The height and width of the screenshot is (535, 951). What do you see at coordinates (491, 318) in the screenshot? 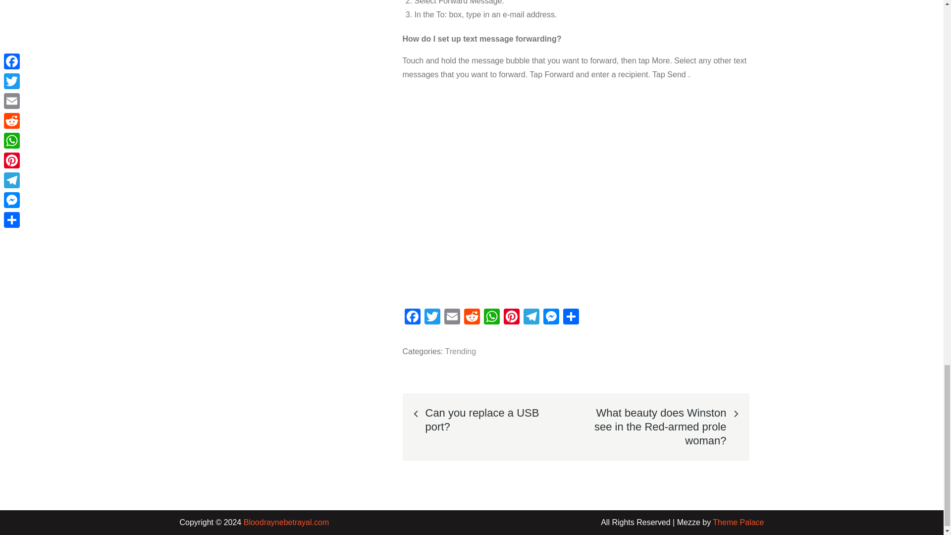
I see `WhatsApp` at bounding box center [491, 318].